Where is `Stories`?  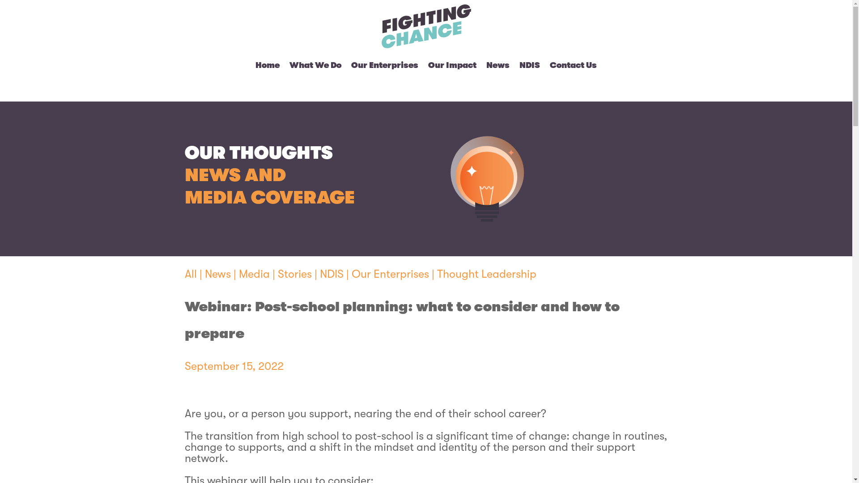
Stories is located at coordinates (294, 274).